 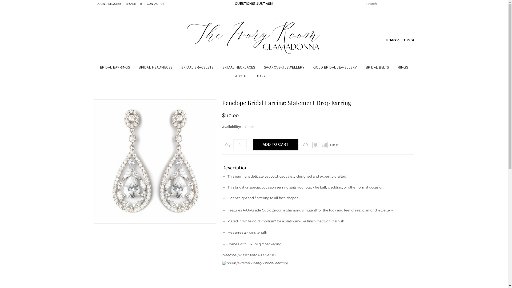 I want to click on Penelope Bridal Earring: Statement Drop Earring, so click(x=155, y=220).